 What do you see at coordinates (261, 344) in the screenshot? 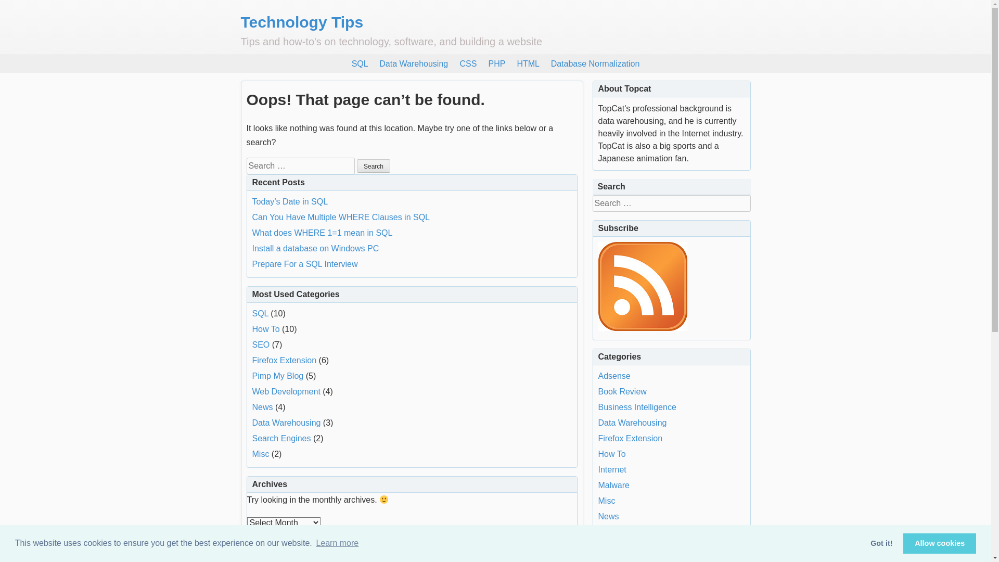
I see `SEO` at bounding box center [261, 344].